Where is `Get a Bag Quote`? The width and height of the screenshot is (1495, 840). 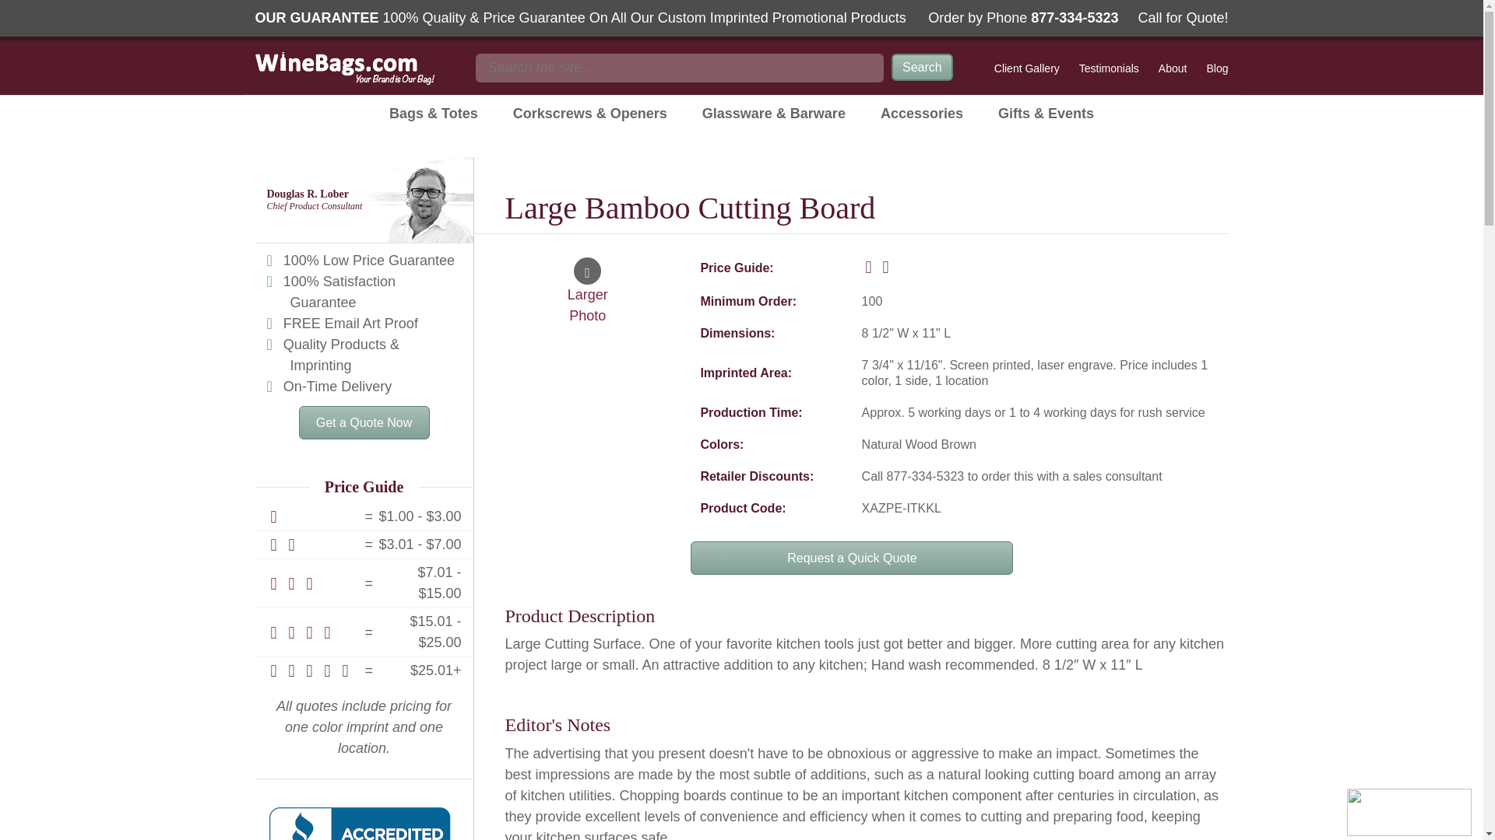
Get a Bag Quote is located at coordinates (364, 422).